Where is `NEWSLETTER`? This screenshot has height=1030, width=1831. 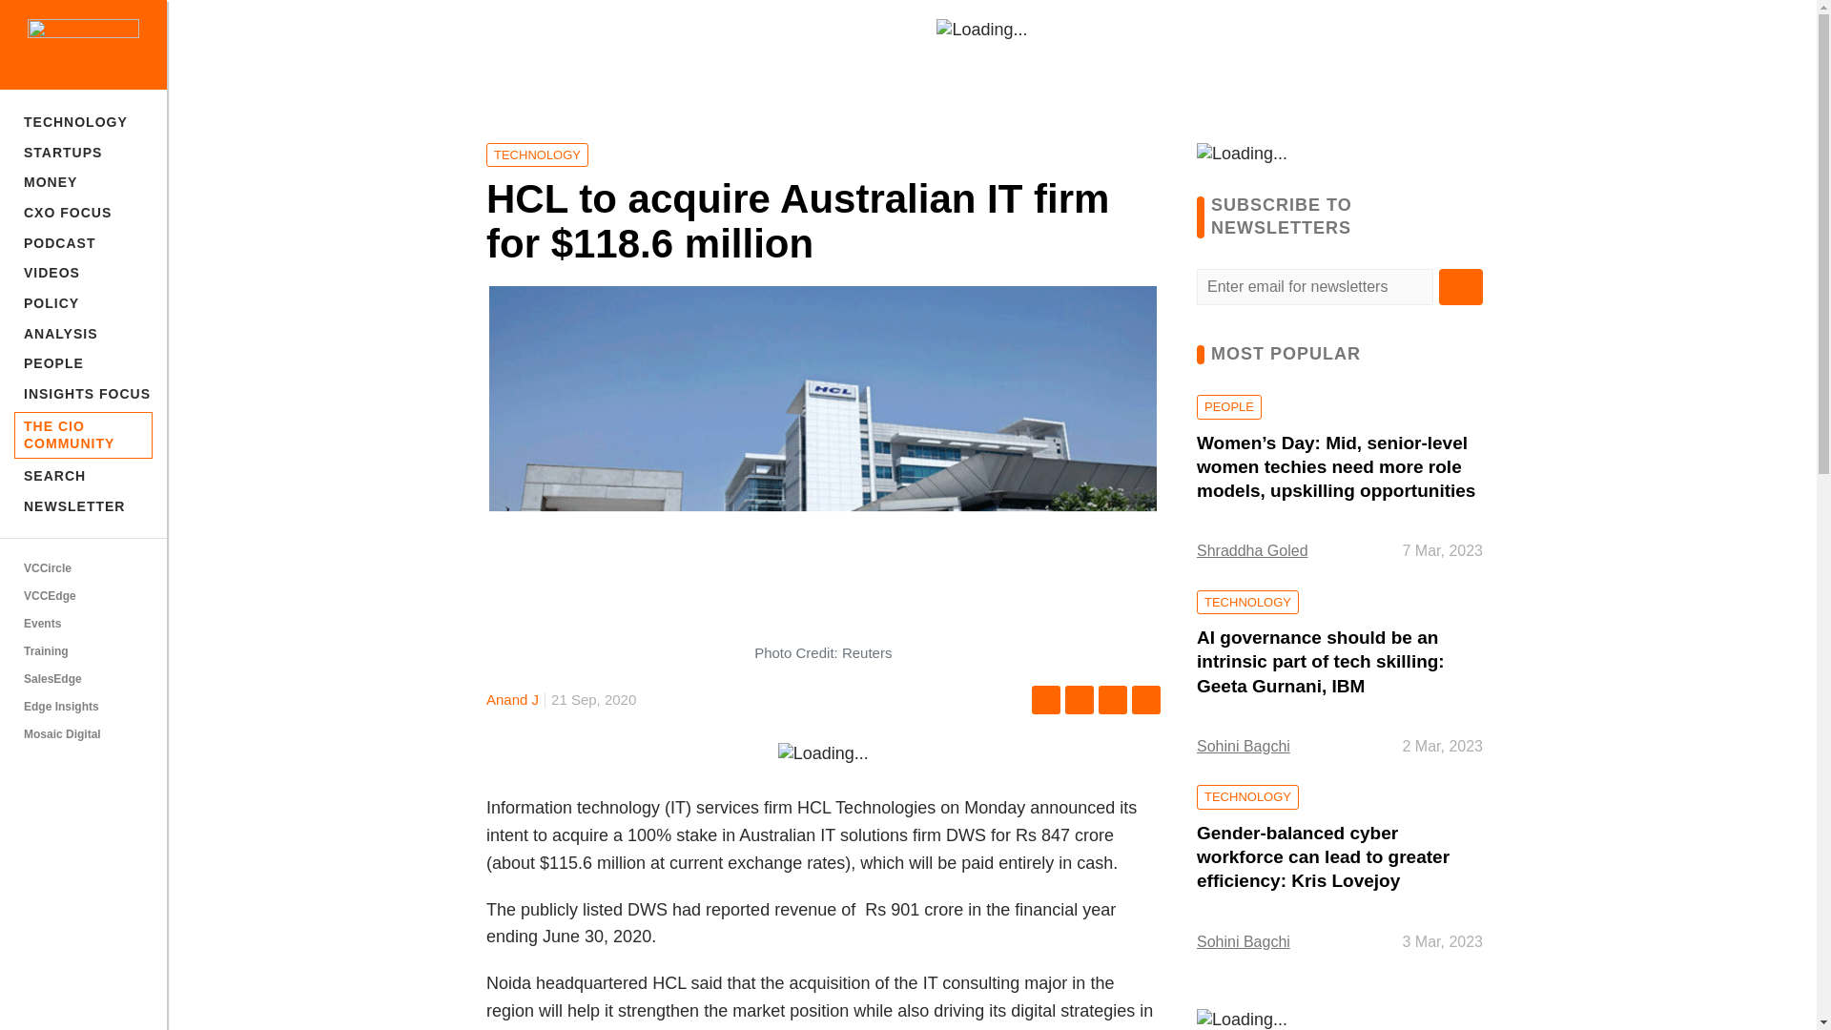 NEWSLETTER is located at coordinates (83, 507).